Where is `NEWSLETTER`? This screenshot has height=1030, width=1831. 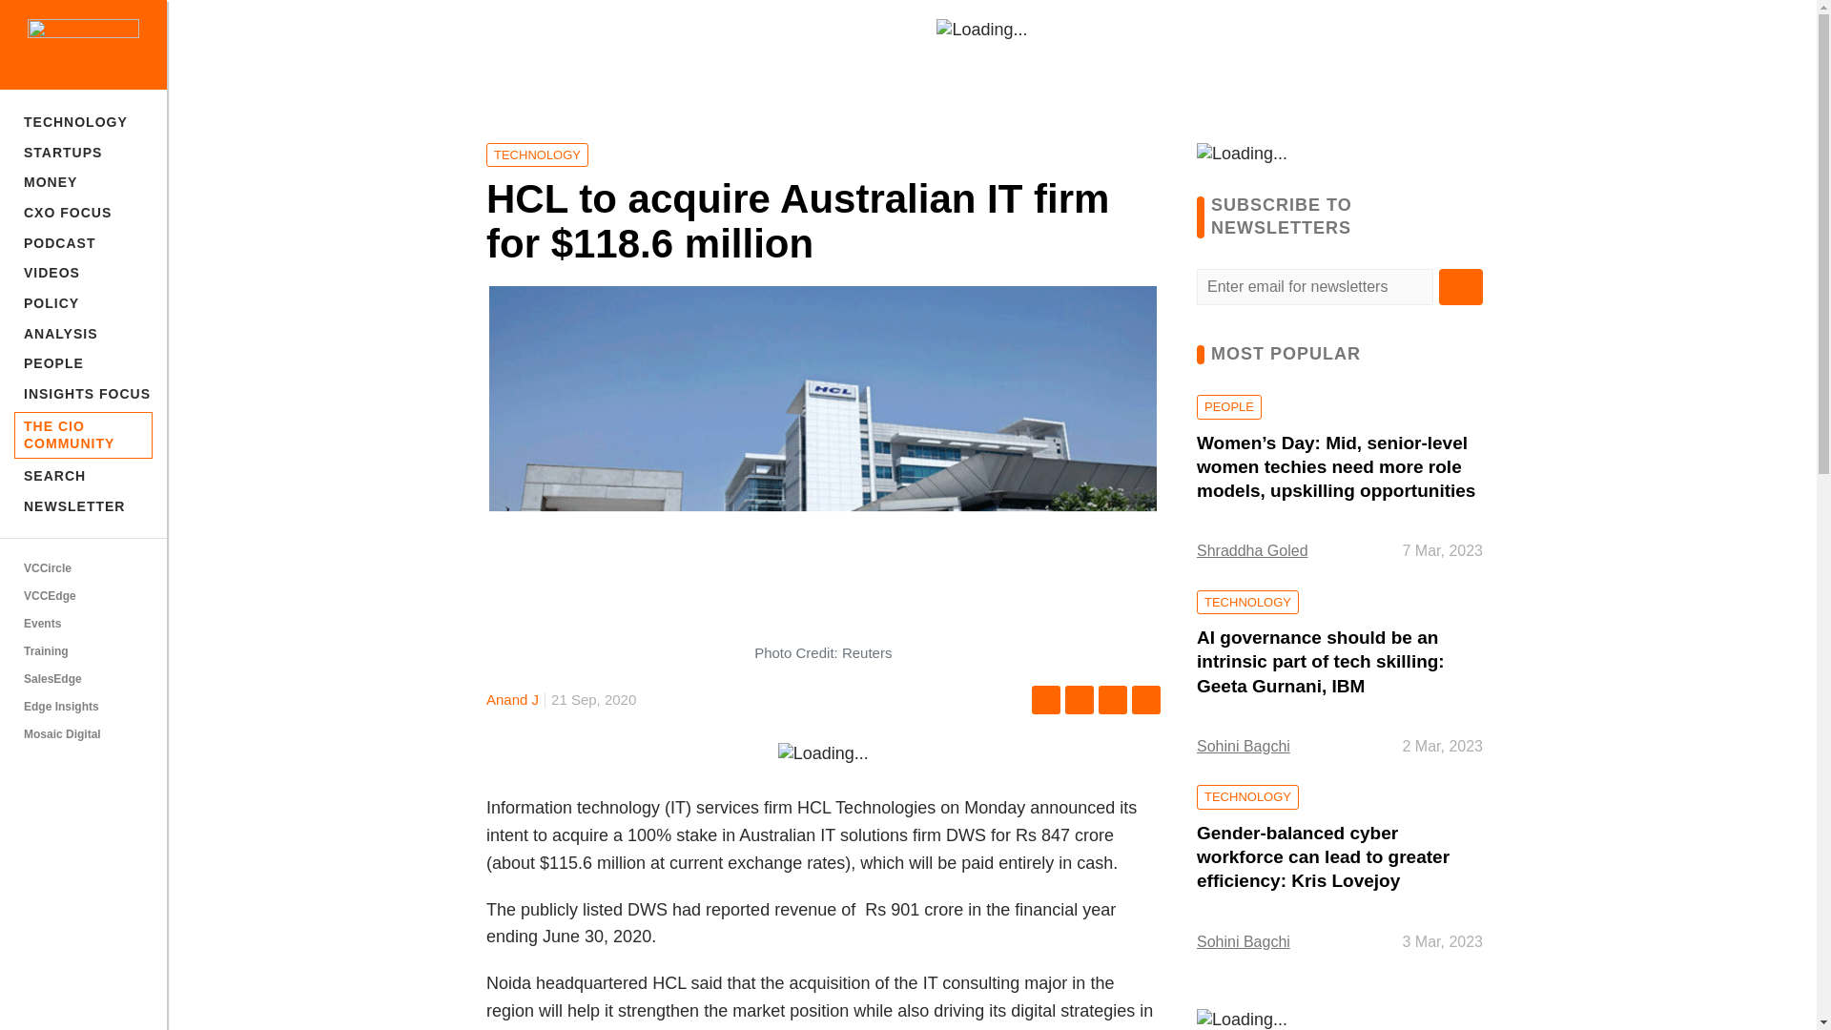 NEWSLETTER is located at coordinates (83, 507).